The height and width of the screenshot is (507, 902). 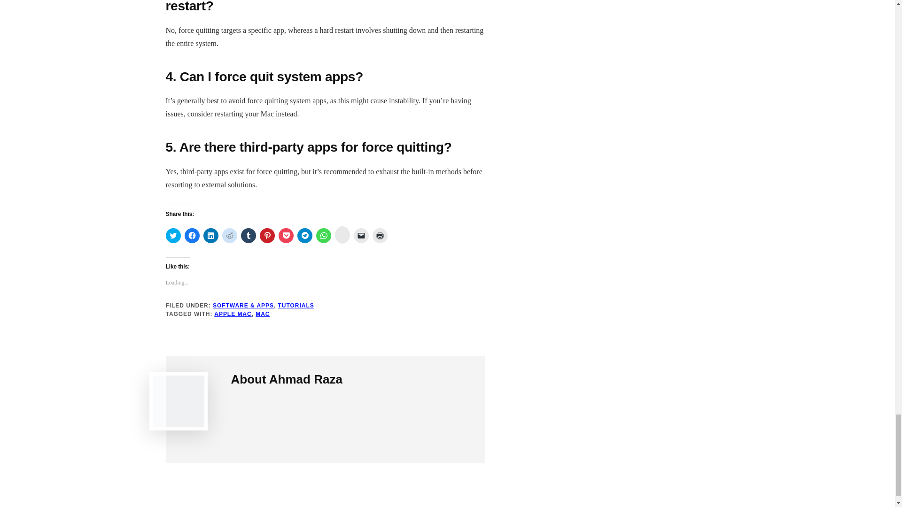 What do you see at coordinates (286, 236) in the screenshot?
I see `Click to share on Pocket` at bounding box center [286, 236].